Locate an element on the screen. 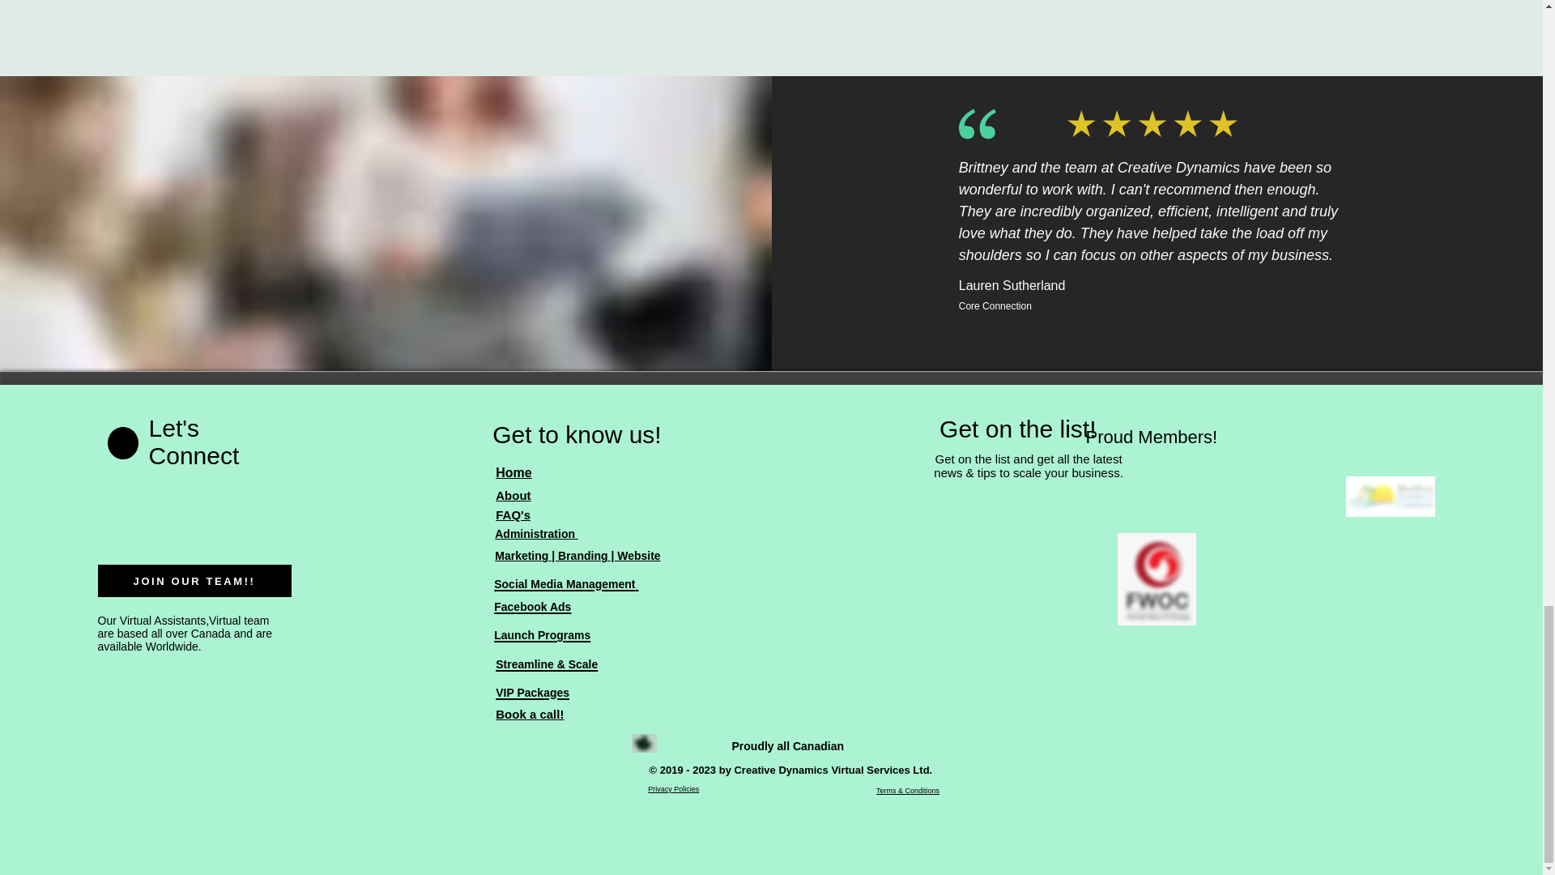 The width and height of the screenshot is (1555, 875). About is located at coordinates (513, 494).